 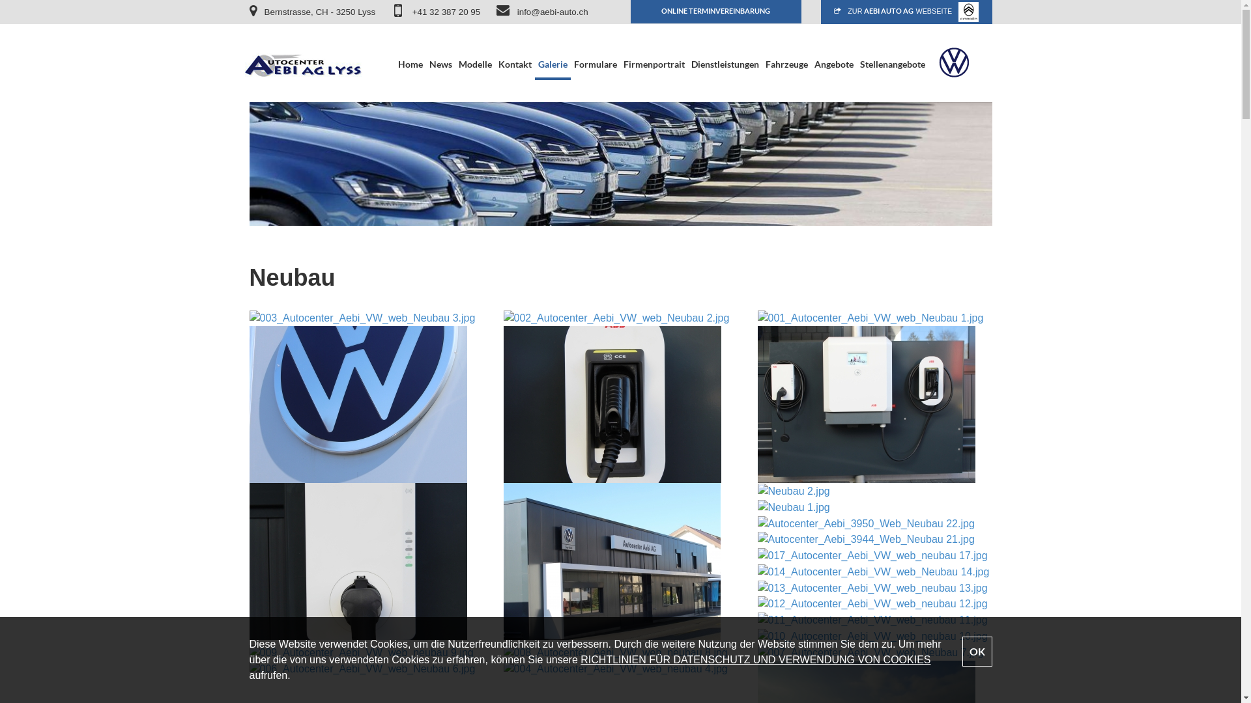 I want to click on Home, so click(x=410, y=52).